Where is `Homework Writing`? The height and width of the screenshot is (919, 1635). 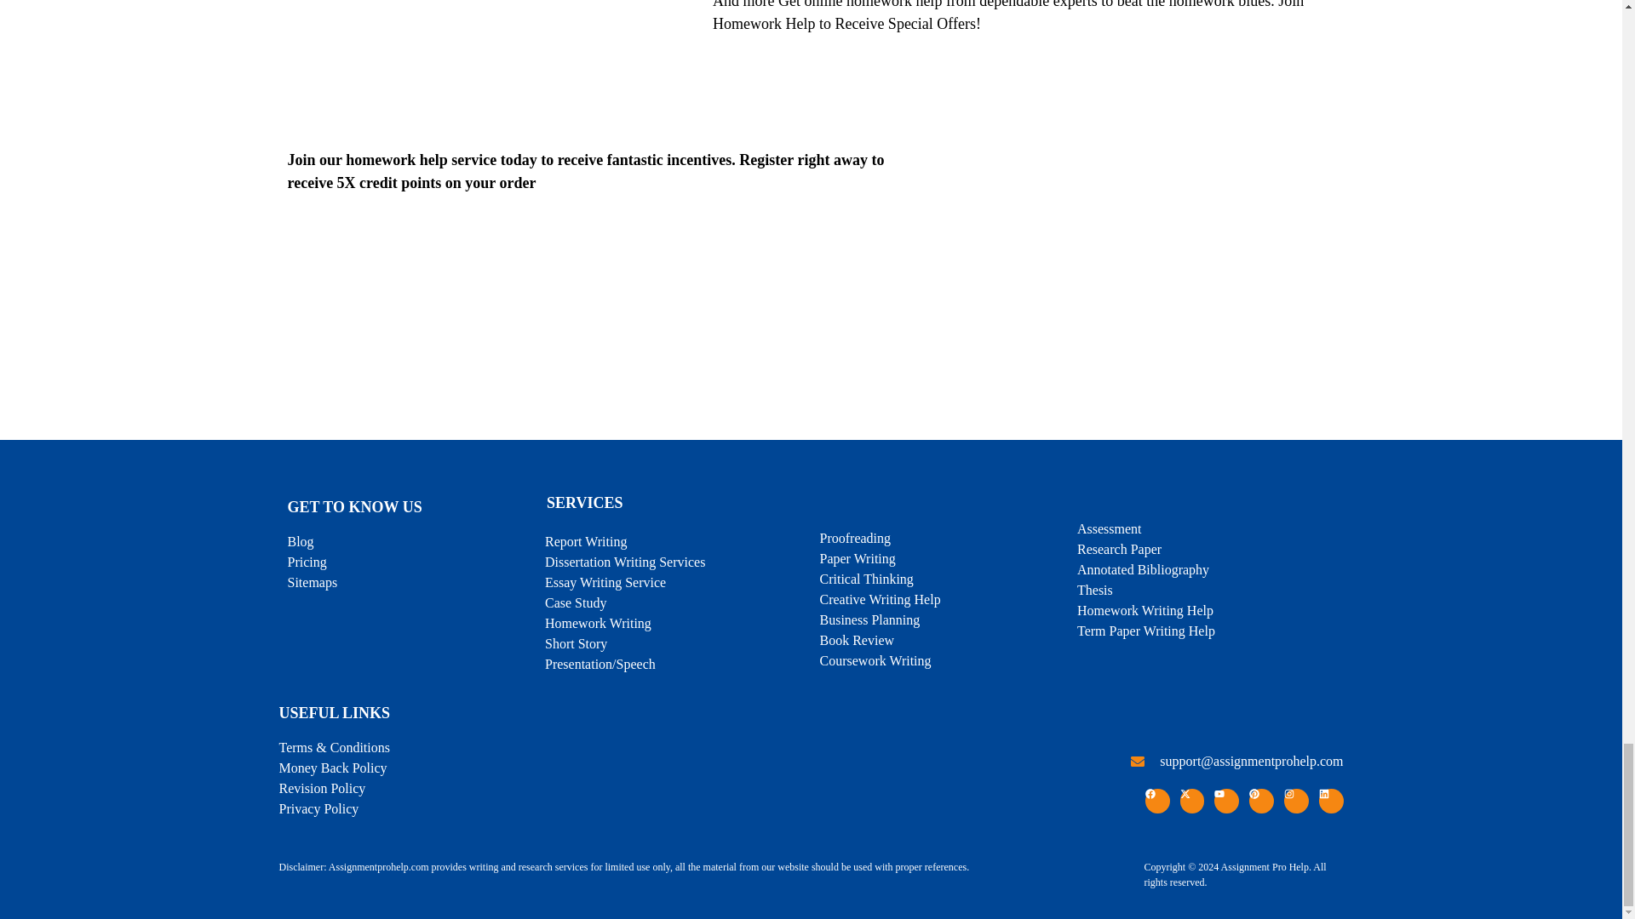
Homework Writing is located at coordinates (678, 624).